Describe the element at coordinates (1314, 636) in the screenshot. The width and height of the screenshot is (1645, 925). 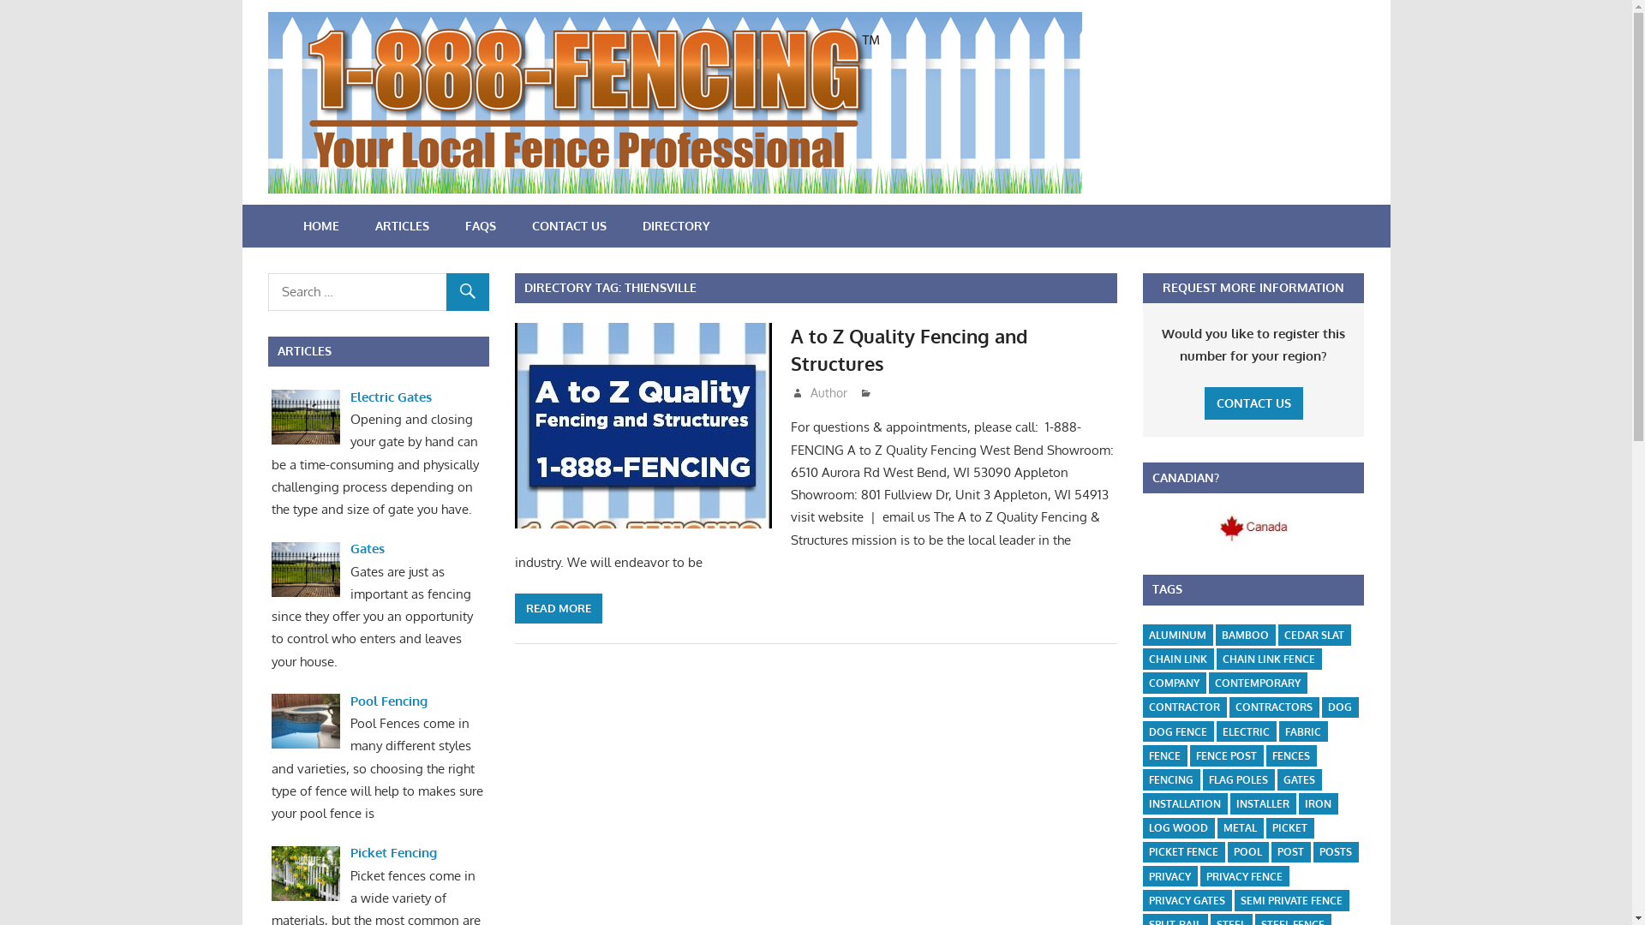
I see `CEDAR SLAT` at that location.